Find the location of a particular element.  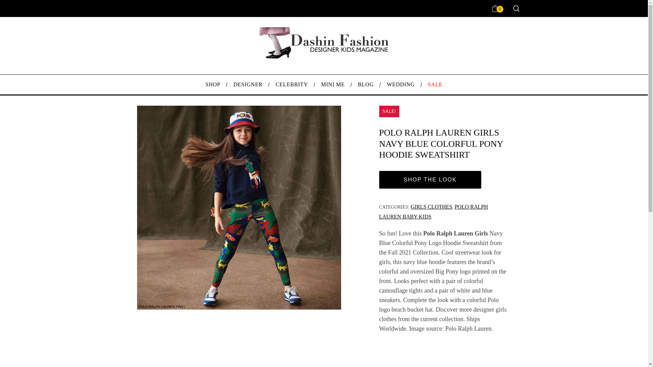

SALE is located at coordinates (435, 84).